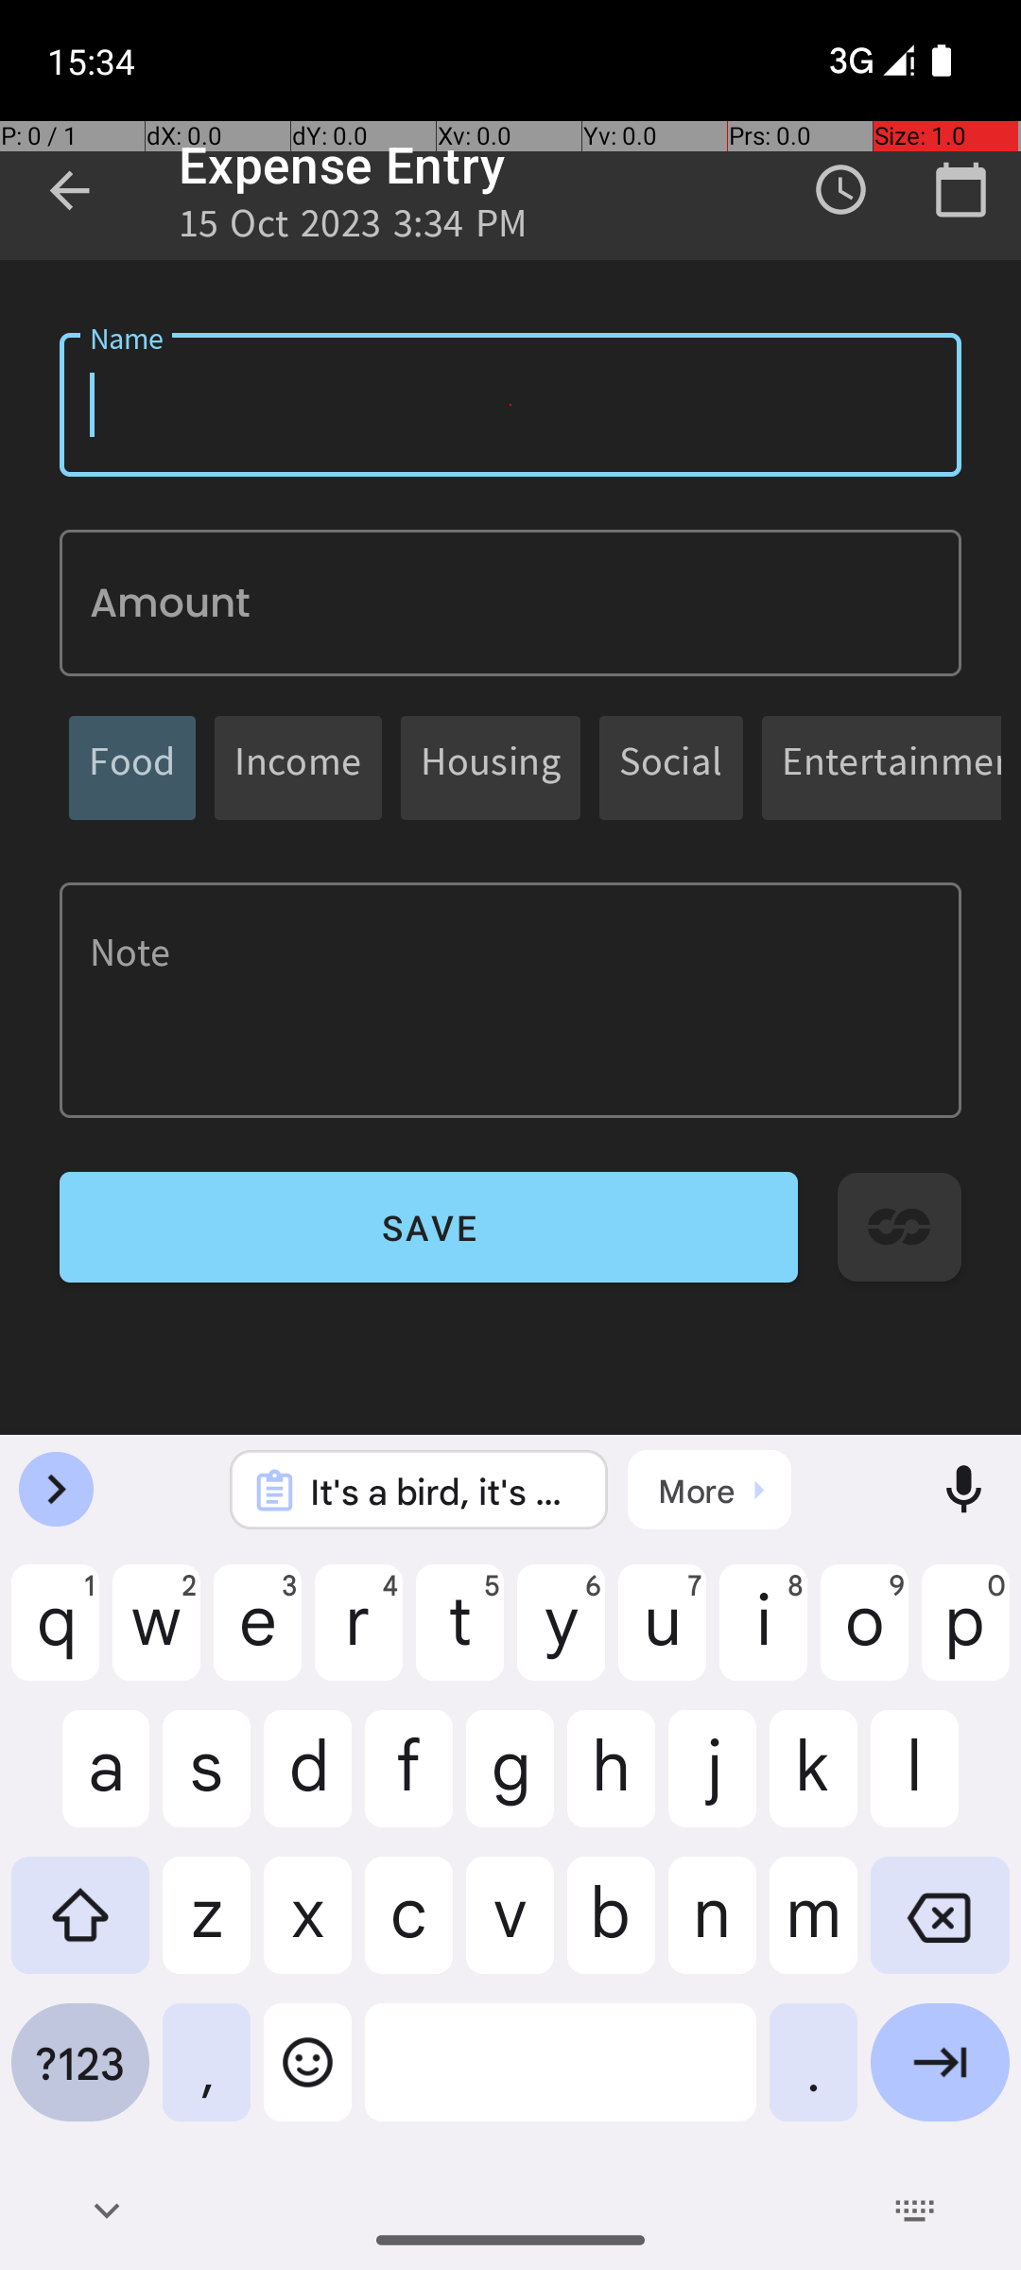 Image resolution: width=1021 pixels, height=2270 pixels. I want to click on j, so click(713, 1784).